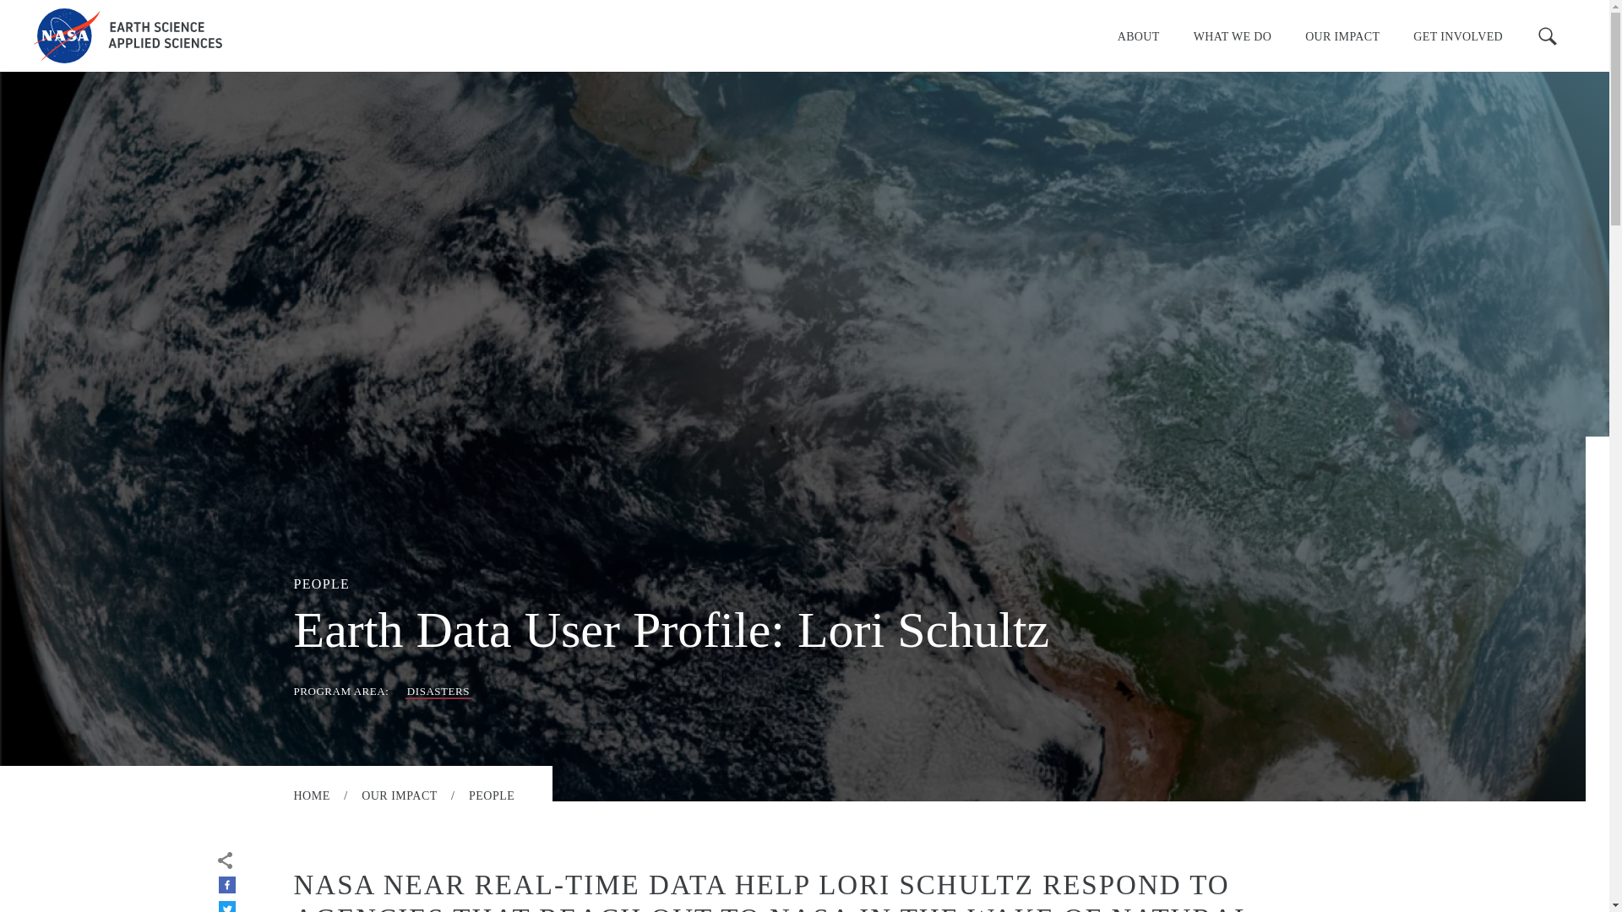 This screenshot has width=1622, height=912. What do you see at coordinates (1232, 35) in the screenshot?
I see `WHAT WE DO` at bounding box center [1232, 35].